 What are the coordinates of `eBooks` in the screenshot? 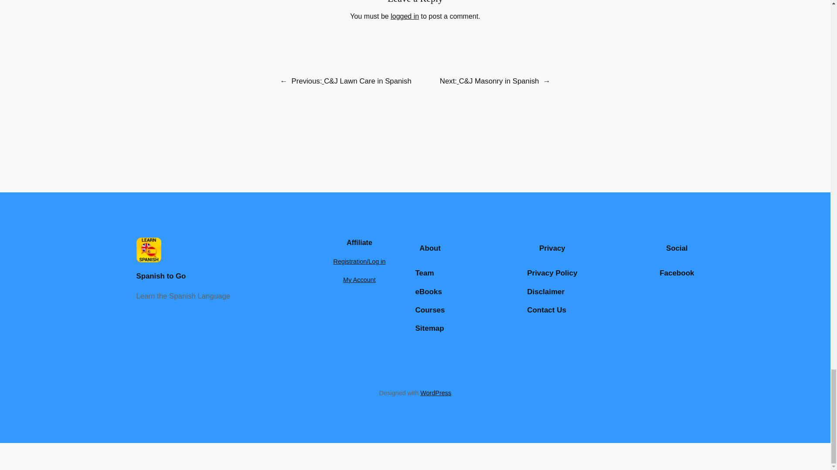 It's located at (428, 292).